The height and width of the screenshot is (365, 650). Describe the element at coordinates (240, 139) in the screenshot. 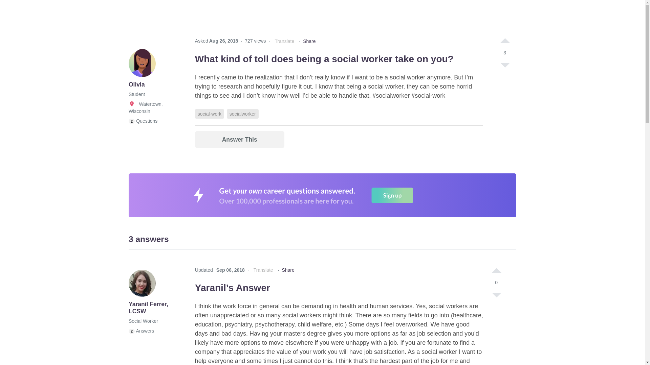

I see `Answer This` at that location.